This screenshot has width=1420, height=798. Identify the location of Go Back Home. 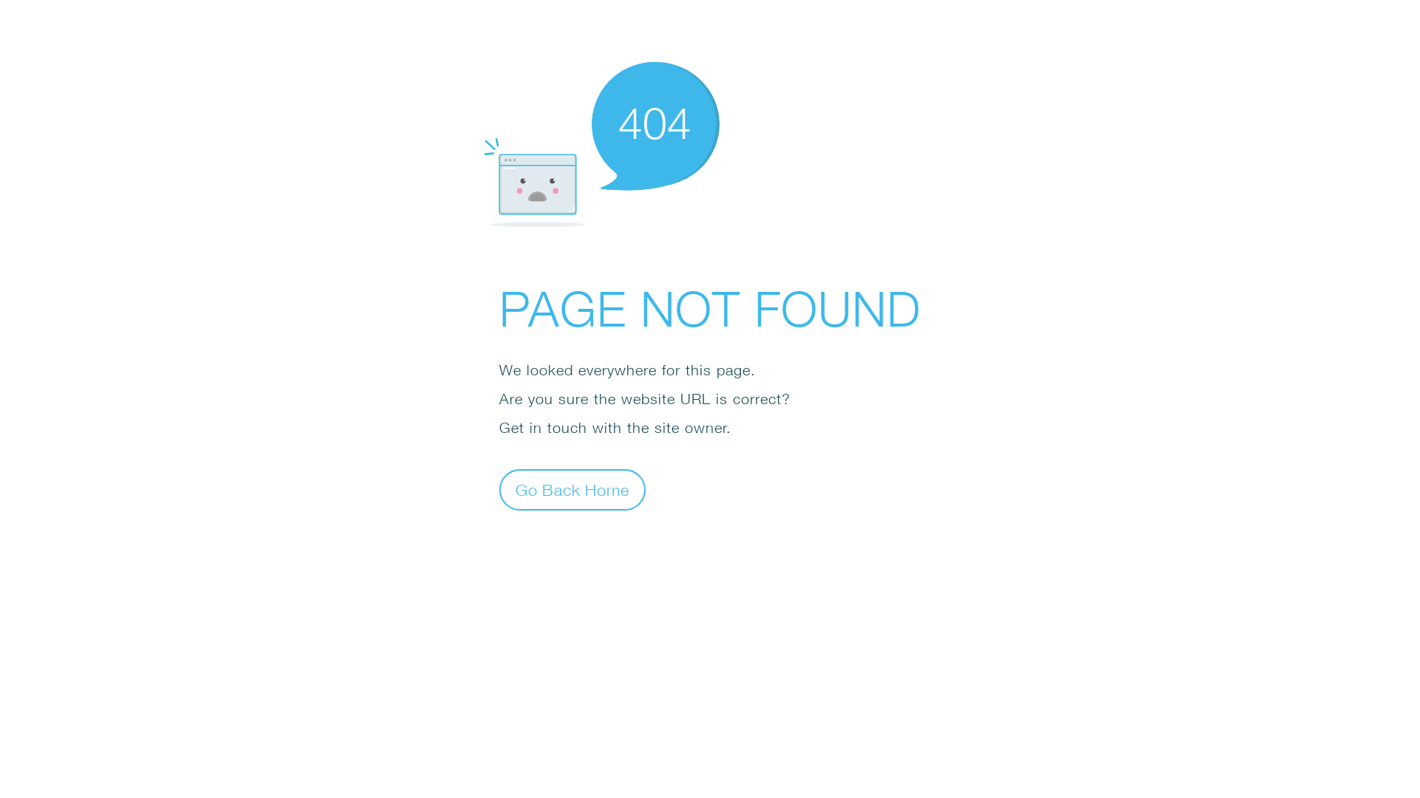
(572, 489).